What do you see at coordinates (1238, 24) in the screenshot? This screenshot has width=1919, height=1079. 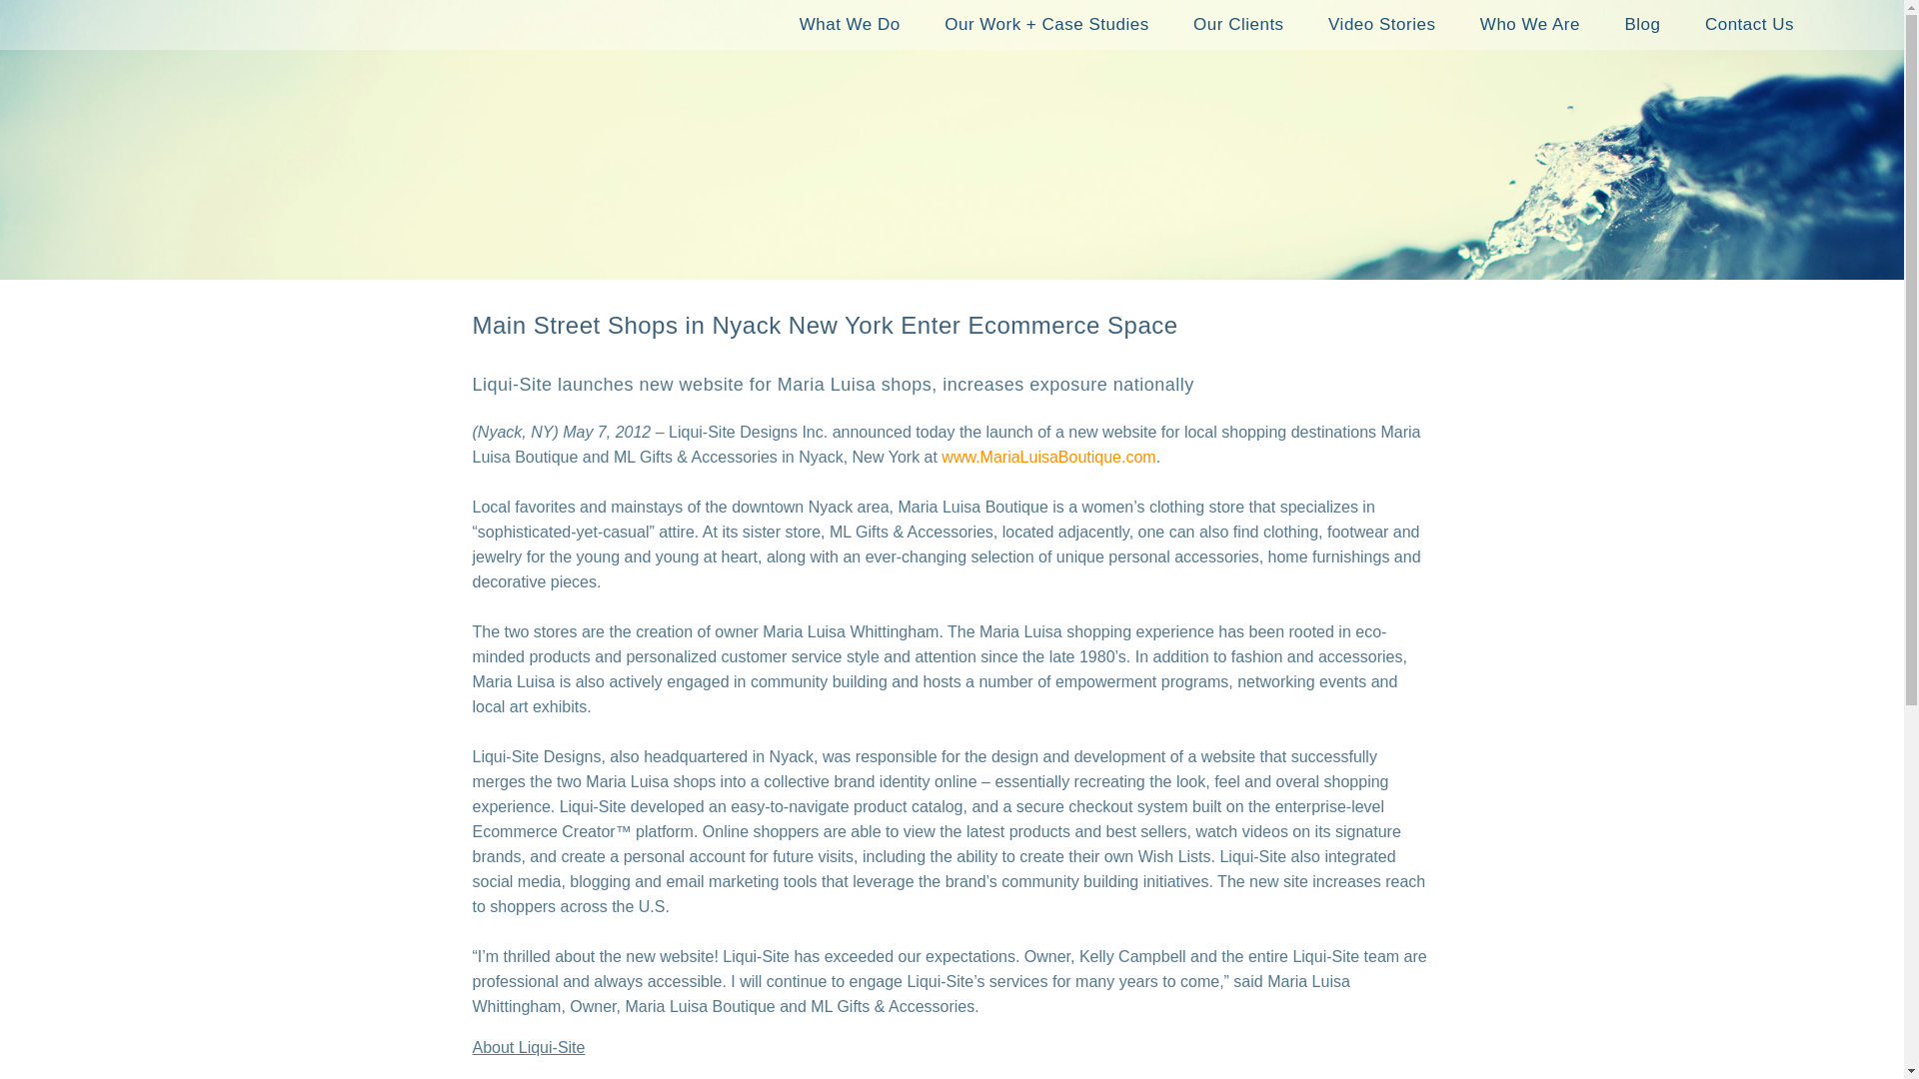 I see `Our Clients` at bounding box center [1238, 24].